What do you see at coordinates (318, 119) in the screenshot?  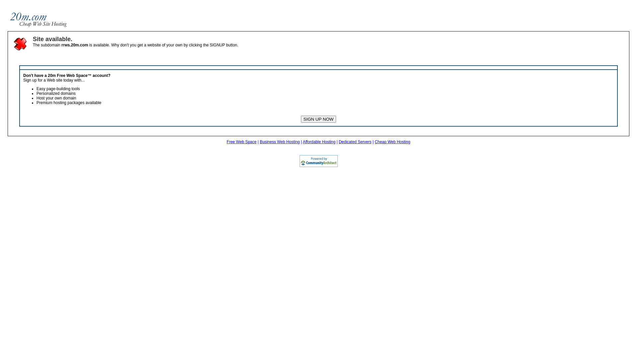 I see `SIGN UP NOW` at bounding box center [318, 119].